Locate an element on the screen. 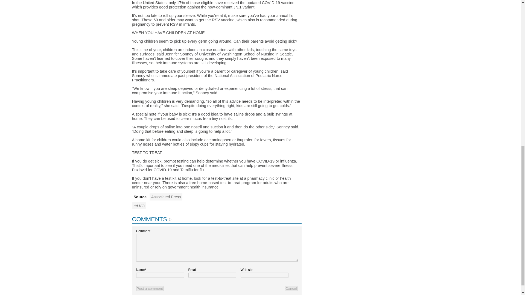 The image size is (525, 295). Associated Press is located at coordinates (166, 197).